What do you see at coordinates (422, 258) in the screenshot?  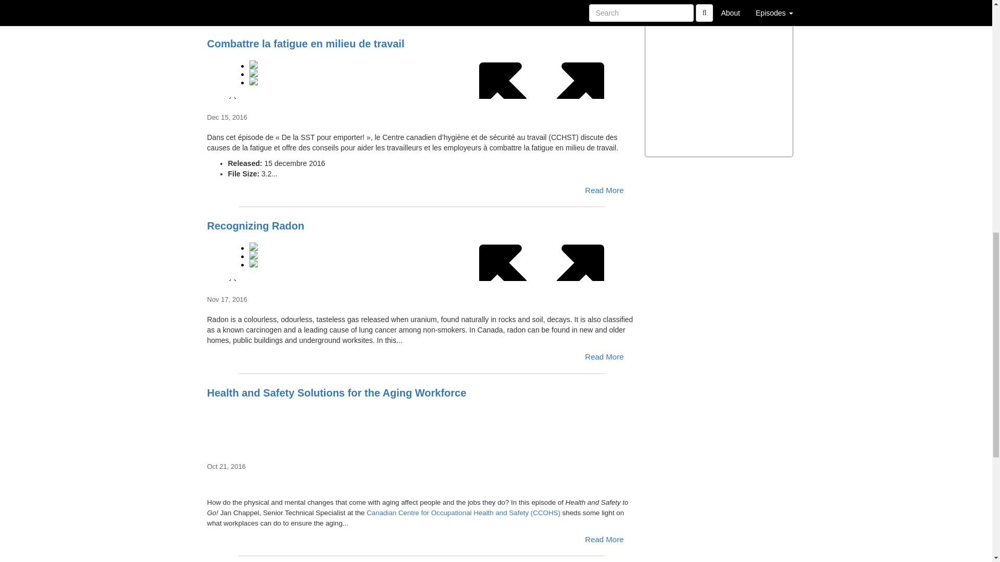 I see `Recognizing Radon` at bounding box center [422, 258].